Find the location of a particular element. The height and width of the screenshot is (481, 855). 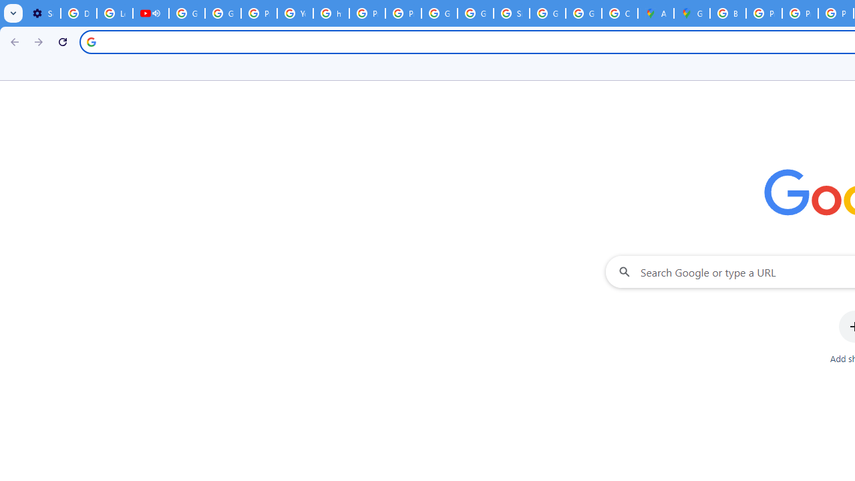

Privacy Help Center - Policies Help is located at coordinates (367, 13).